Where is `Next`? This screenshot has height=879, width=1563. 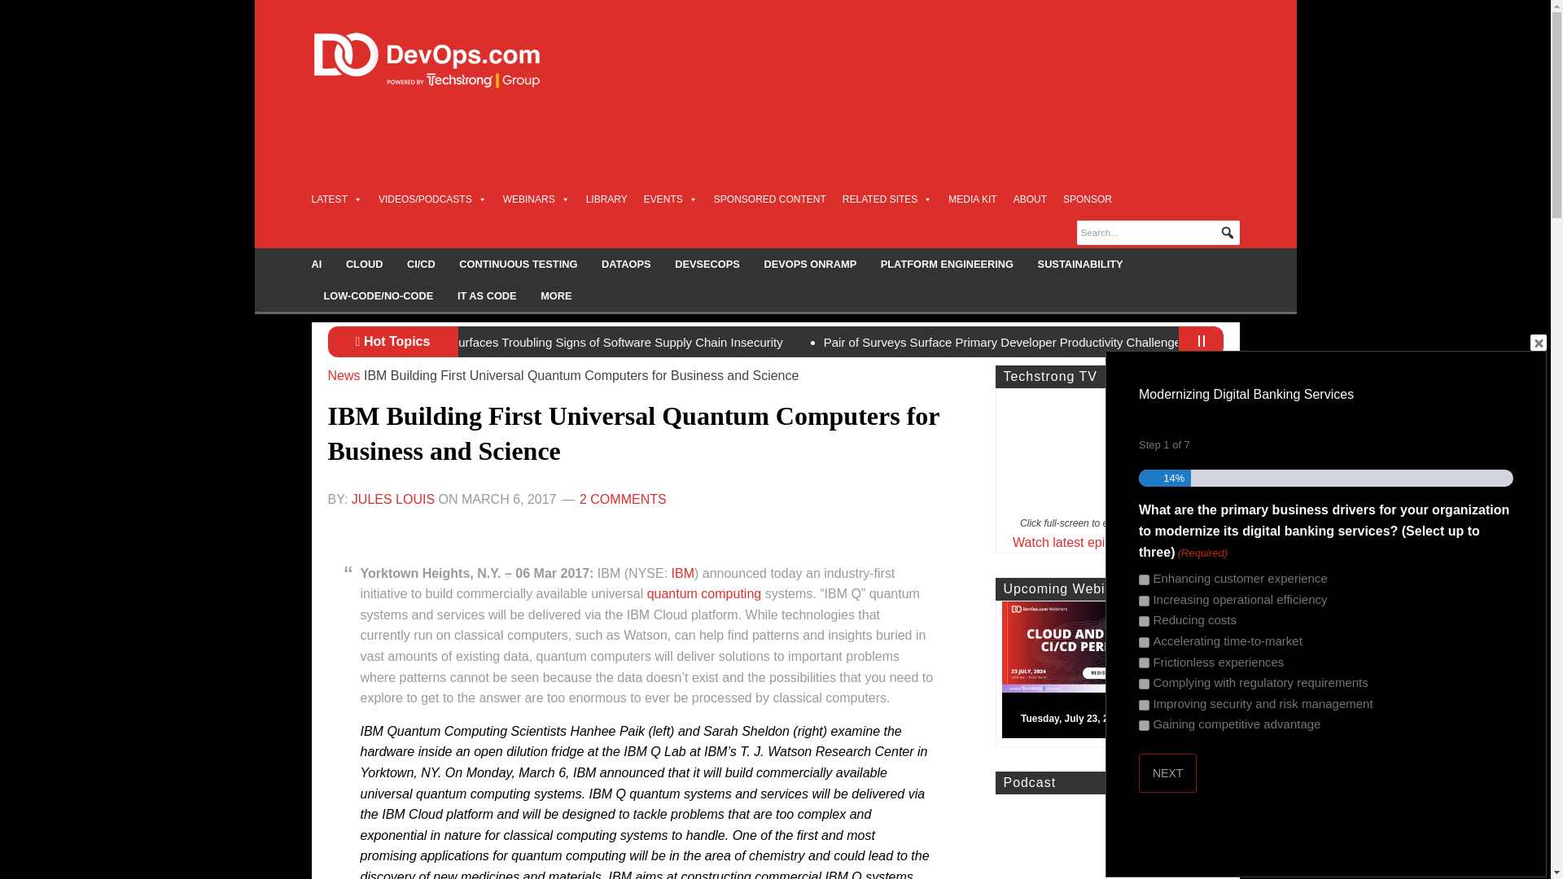 Next is located at coordinates (1167, 773).